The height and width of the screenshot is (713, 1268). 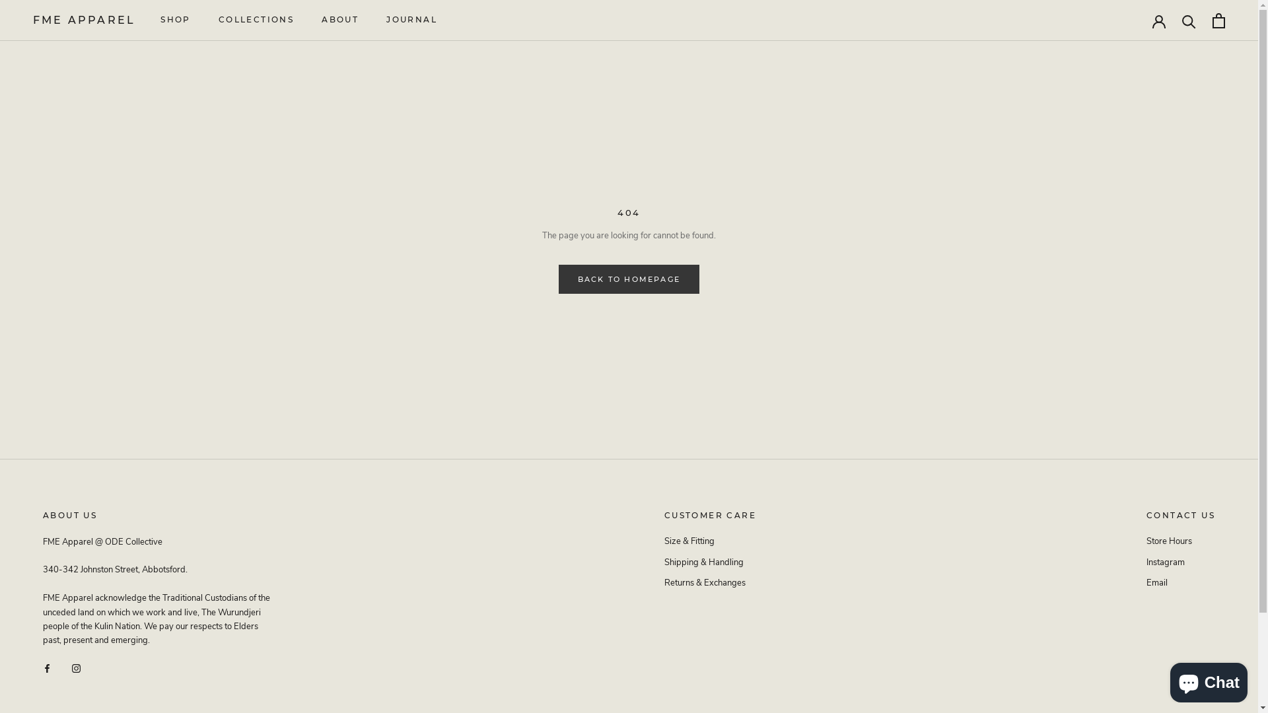 I want to click on FME APPAREL, so click(x=85, y=20).